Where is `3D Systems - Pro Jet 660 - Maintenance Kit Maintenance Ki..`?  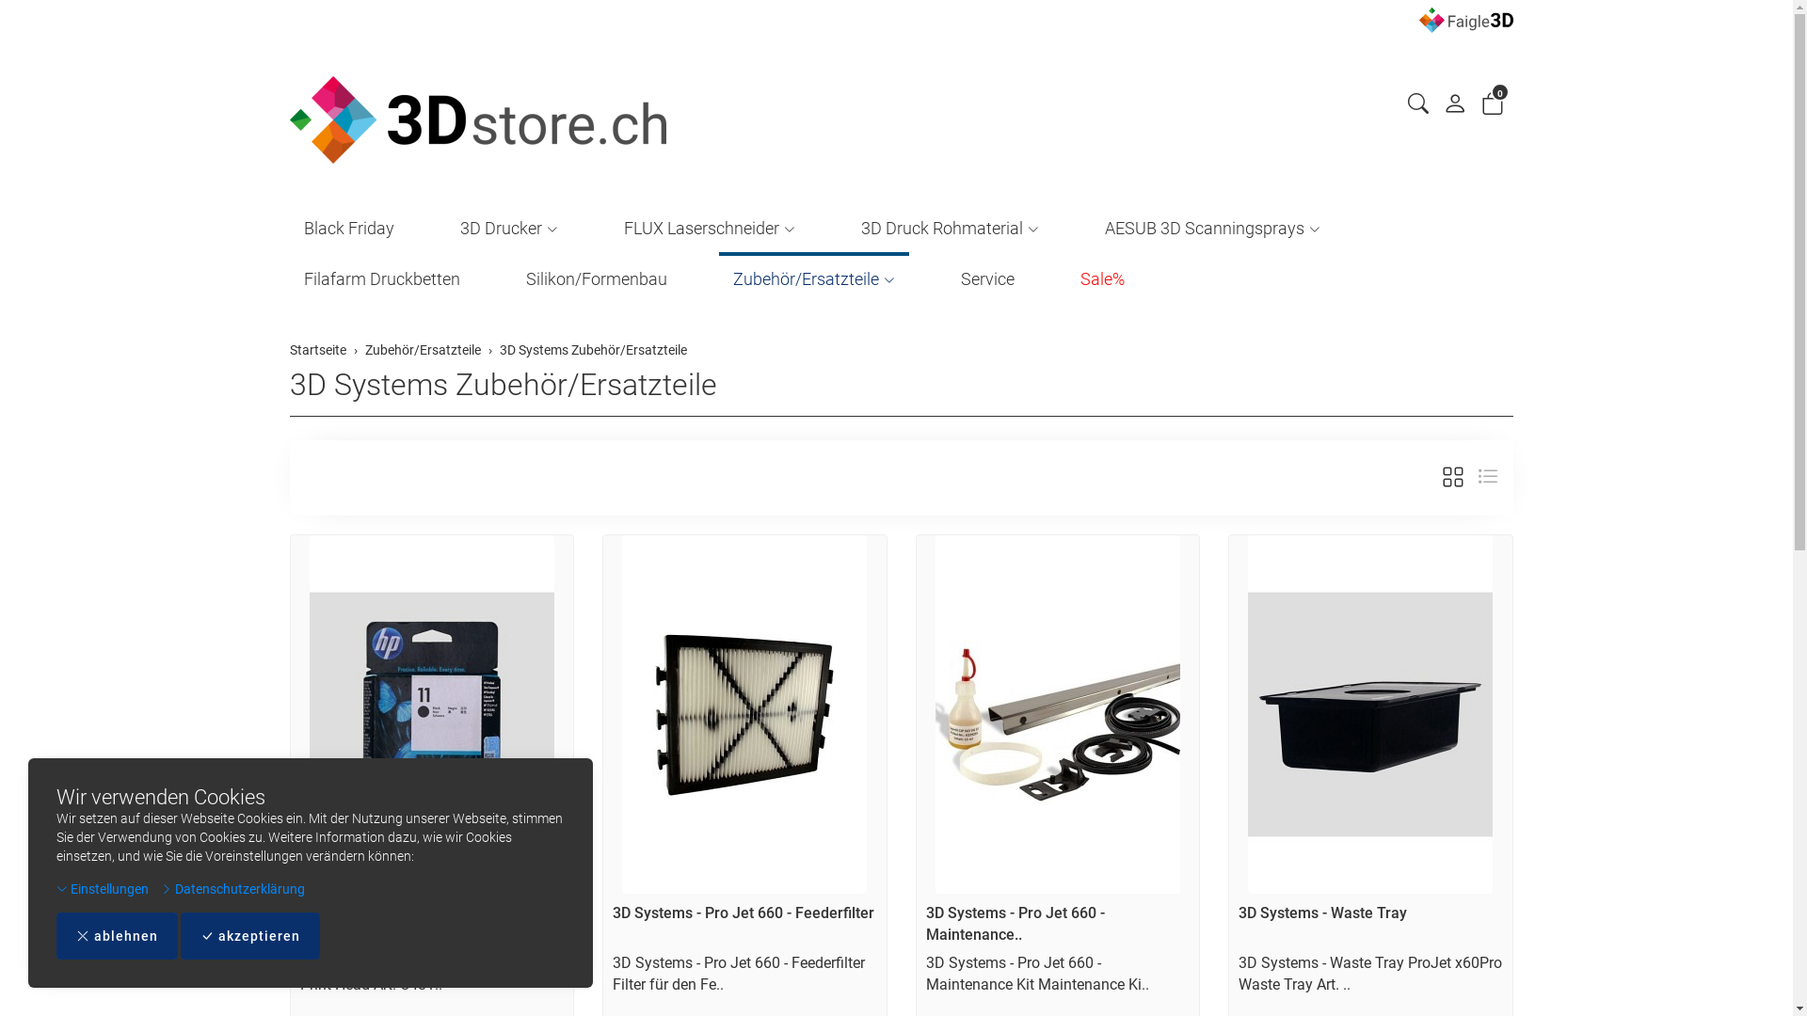 3D Systems - Pro Jet 660 - Maintenance Kit Maintenance Ki.. is located at coordinates (1037, 974).